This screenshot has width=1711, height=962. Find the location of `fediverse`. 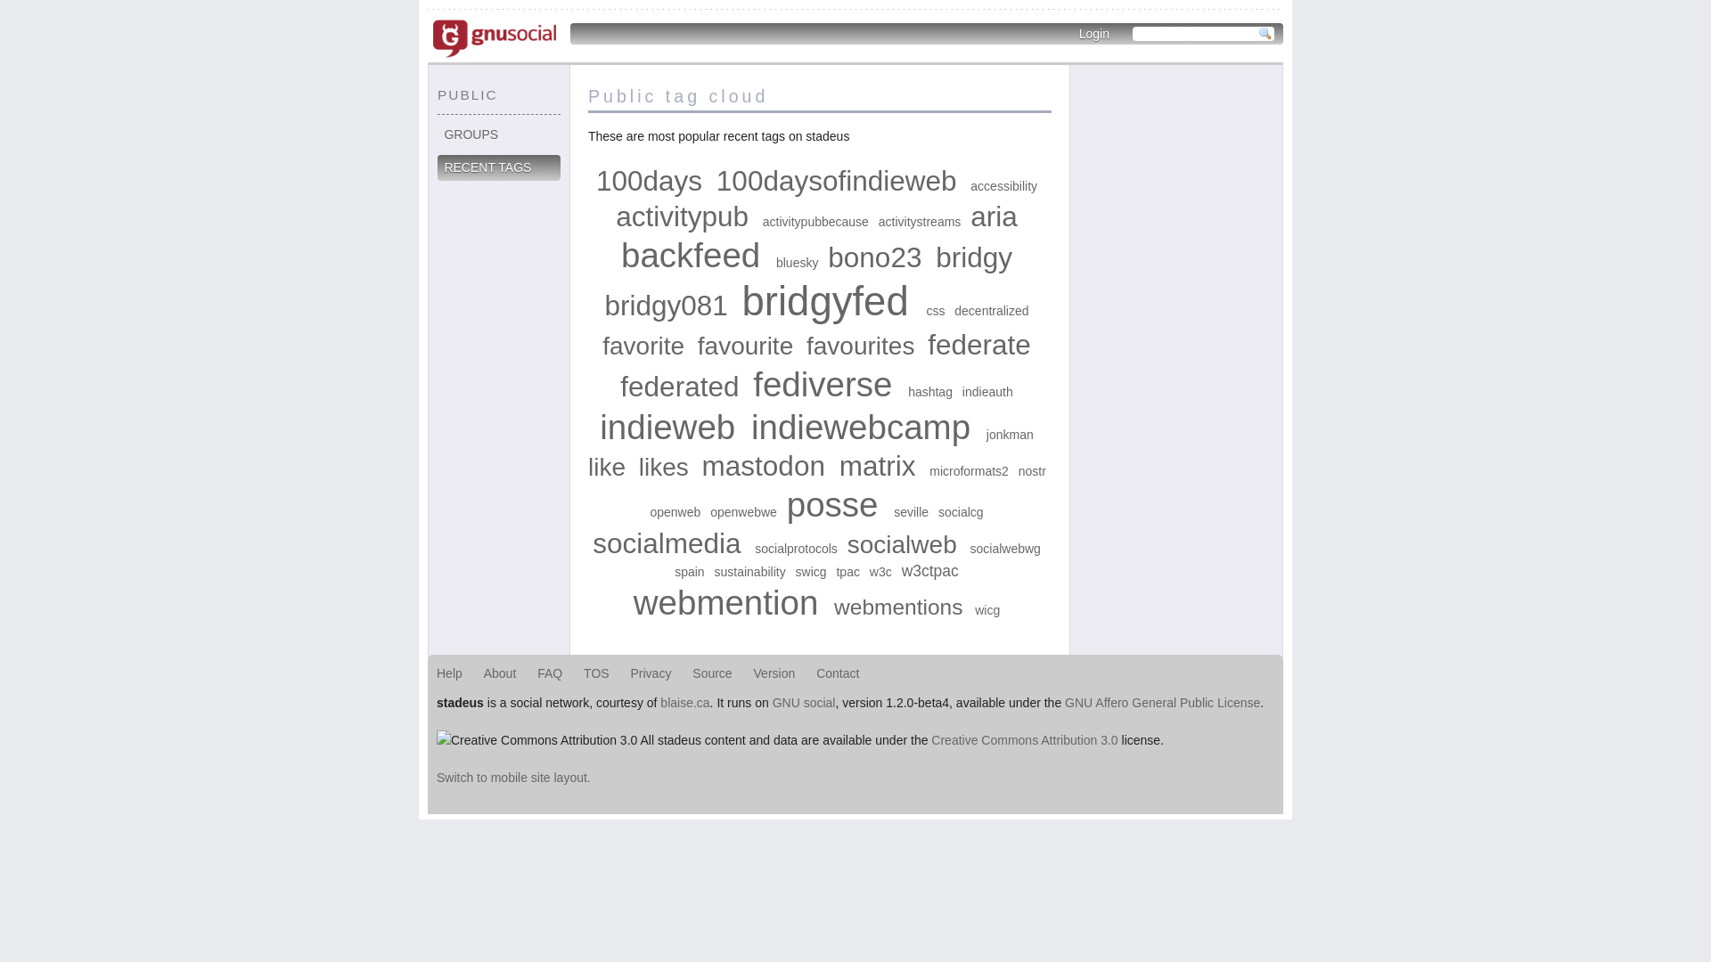

fediverse is located at coordinates (823, 385).